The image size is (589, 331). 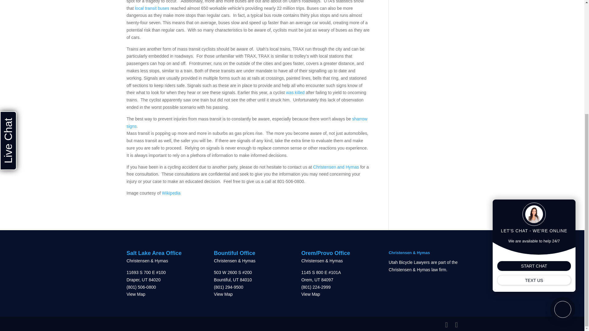 What do you see at coordinates (247, 123) in the screenshot?
I see `sharrow signs` at bounding box center [247, 123].